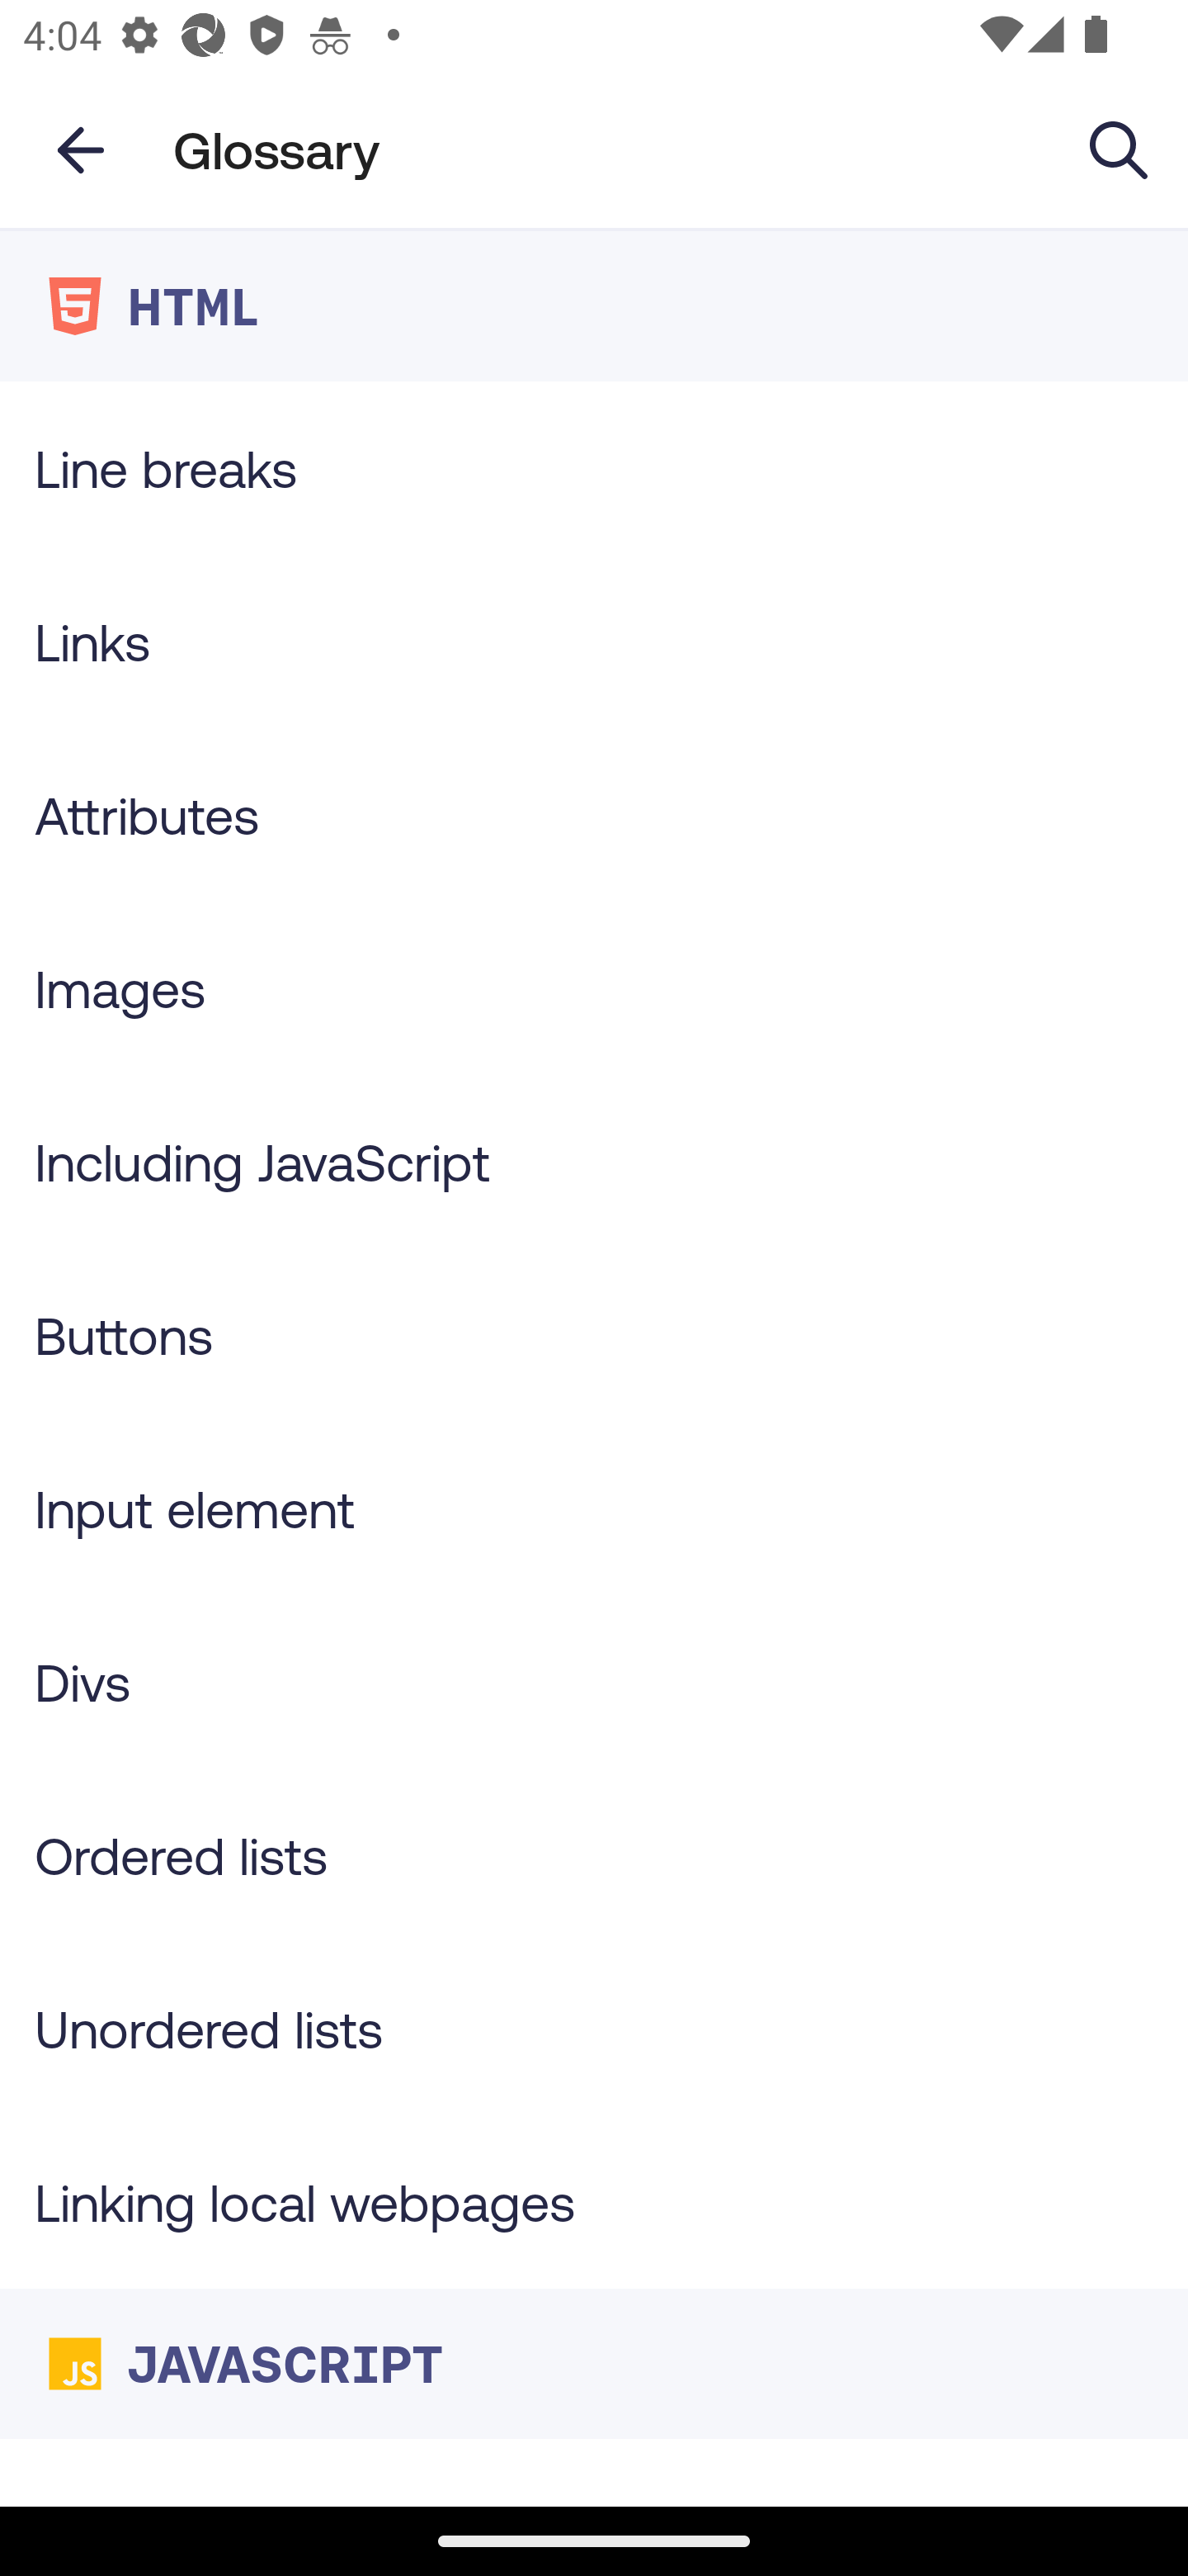  What do you see at coordinates (594, 1162) in the screenshot?
I see `Including JavaScript` at bounding box center [594, 1162].